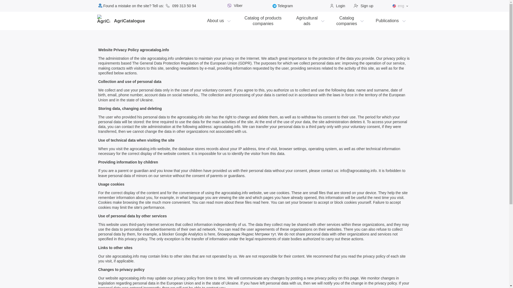  I want to click on Sign up, so click(400, 6).